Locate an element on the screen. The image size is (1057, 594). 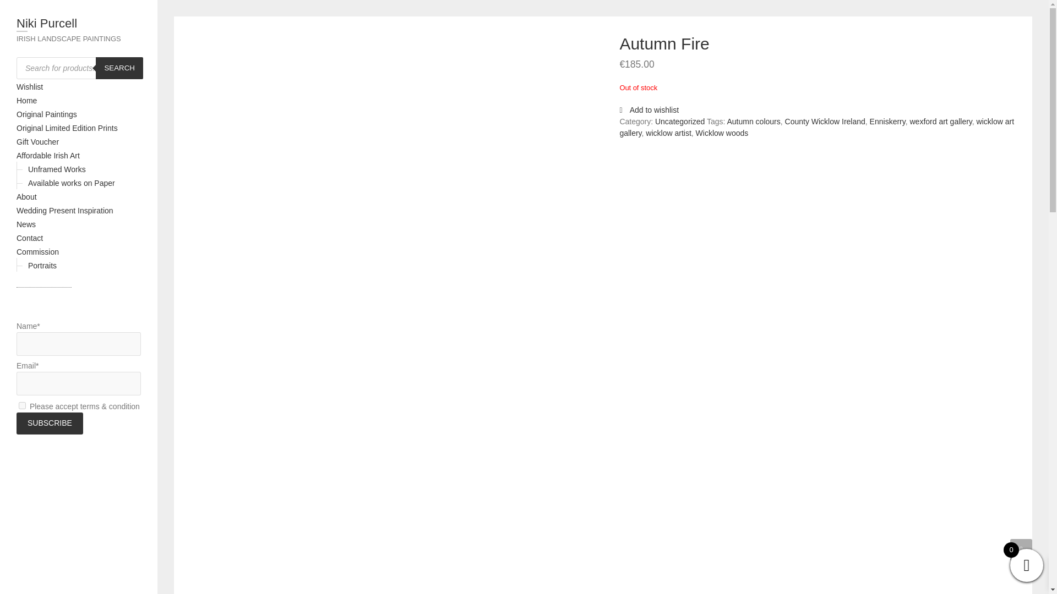
Go to Top is located at coordinates (1021, 549).